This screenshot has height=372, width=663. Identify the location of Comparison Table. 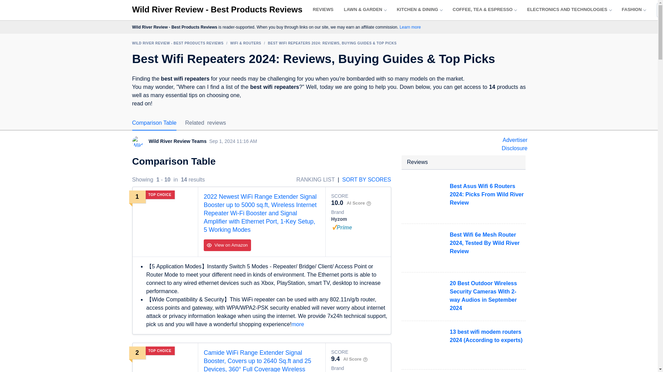
(154, 123).